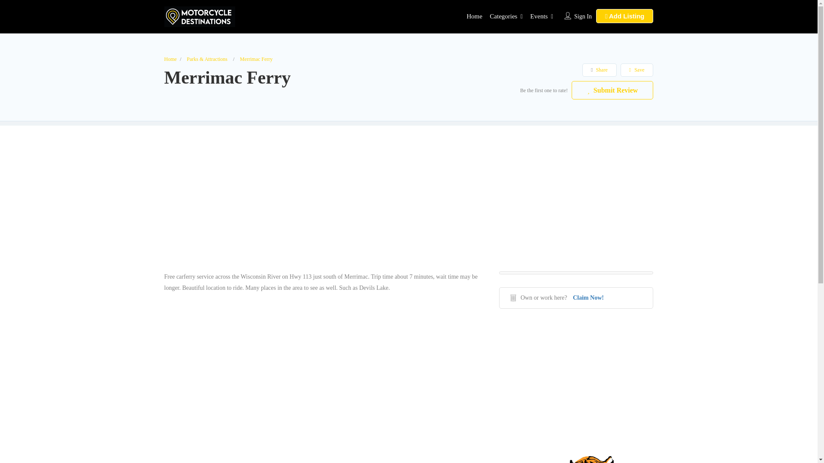 Image resolution: width=824 pixels, height=463 pixels. What do you see at coordinates (583, 16) in the screenshot?
I see `Sign In` at bounding box center [583, 16].